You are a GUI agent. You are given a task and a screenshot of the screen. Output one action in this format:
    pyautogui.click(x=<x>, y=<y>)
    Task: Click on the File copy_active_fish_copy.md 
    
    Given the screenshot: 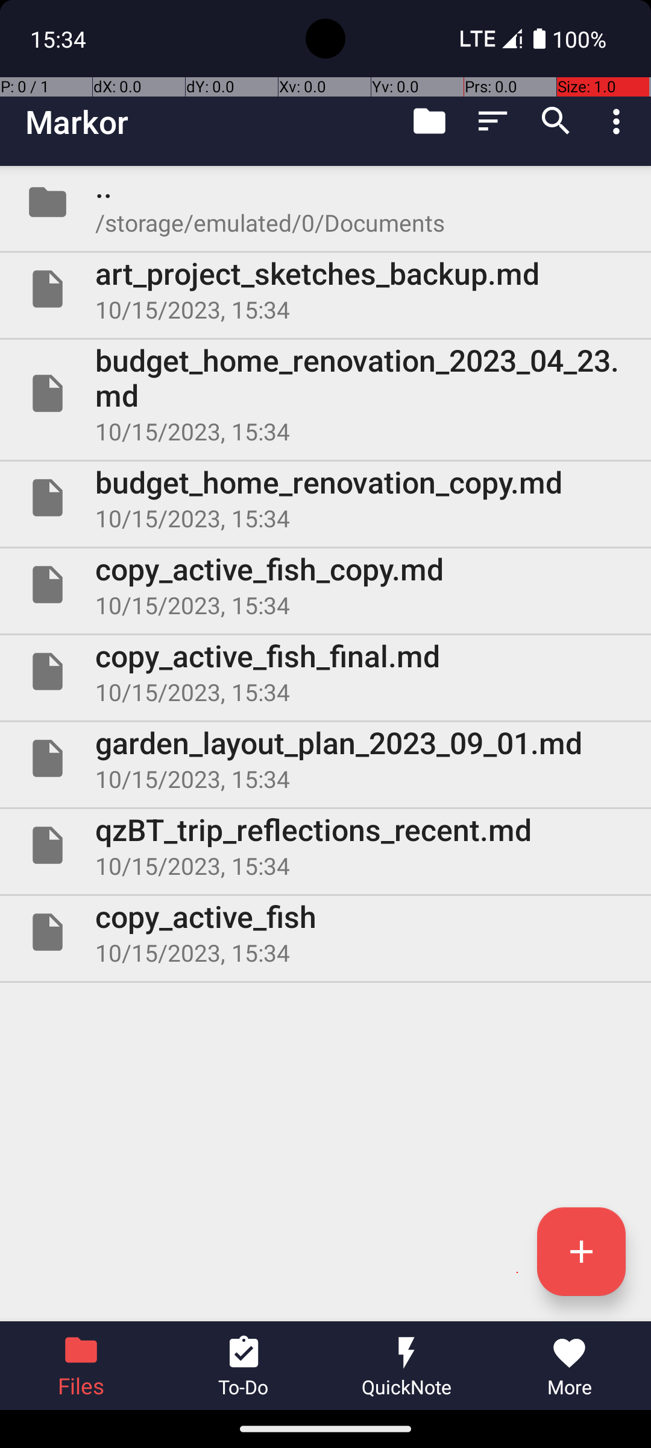 What is the action you would take?
    pyautogui.click(x=325, y=584)
    